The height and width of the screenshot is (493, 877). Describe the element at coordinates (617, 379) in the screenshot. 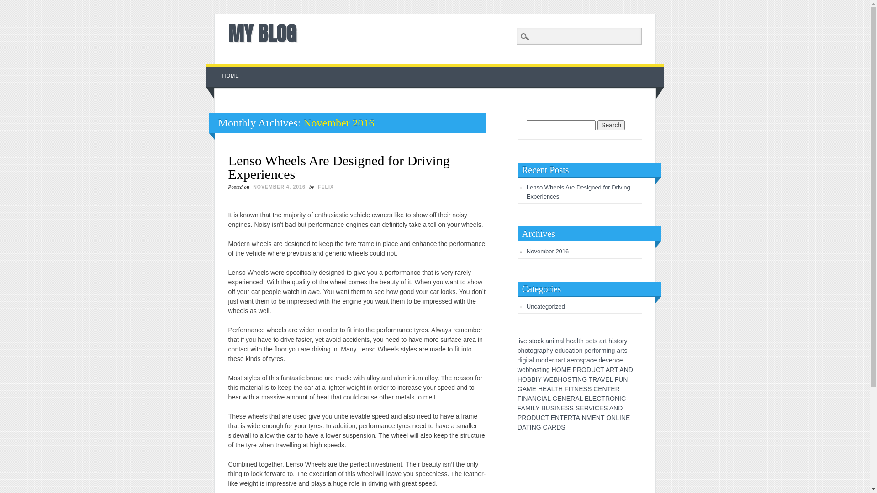

I see `F` at that location.